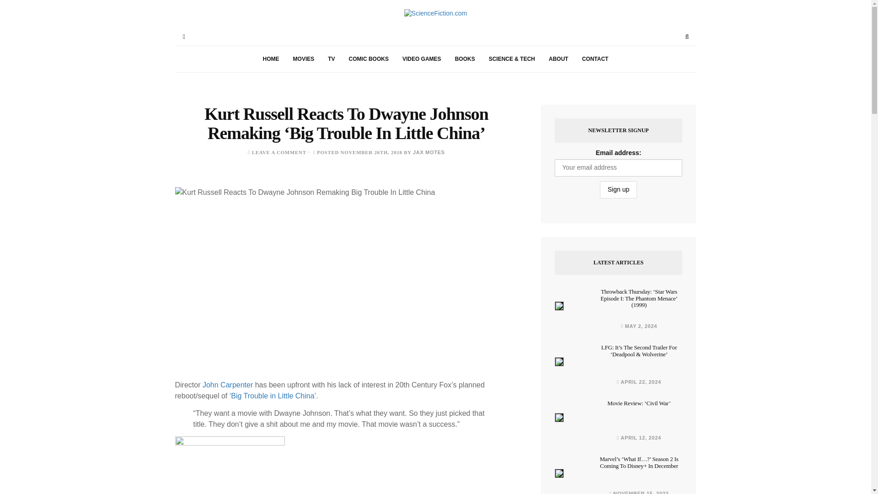  I want to click on Posts by Jax Motes, so click(429, 152).